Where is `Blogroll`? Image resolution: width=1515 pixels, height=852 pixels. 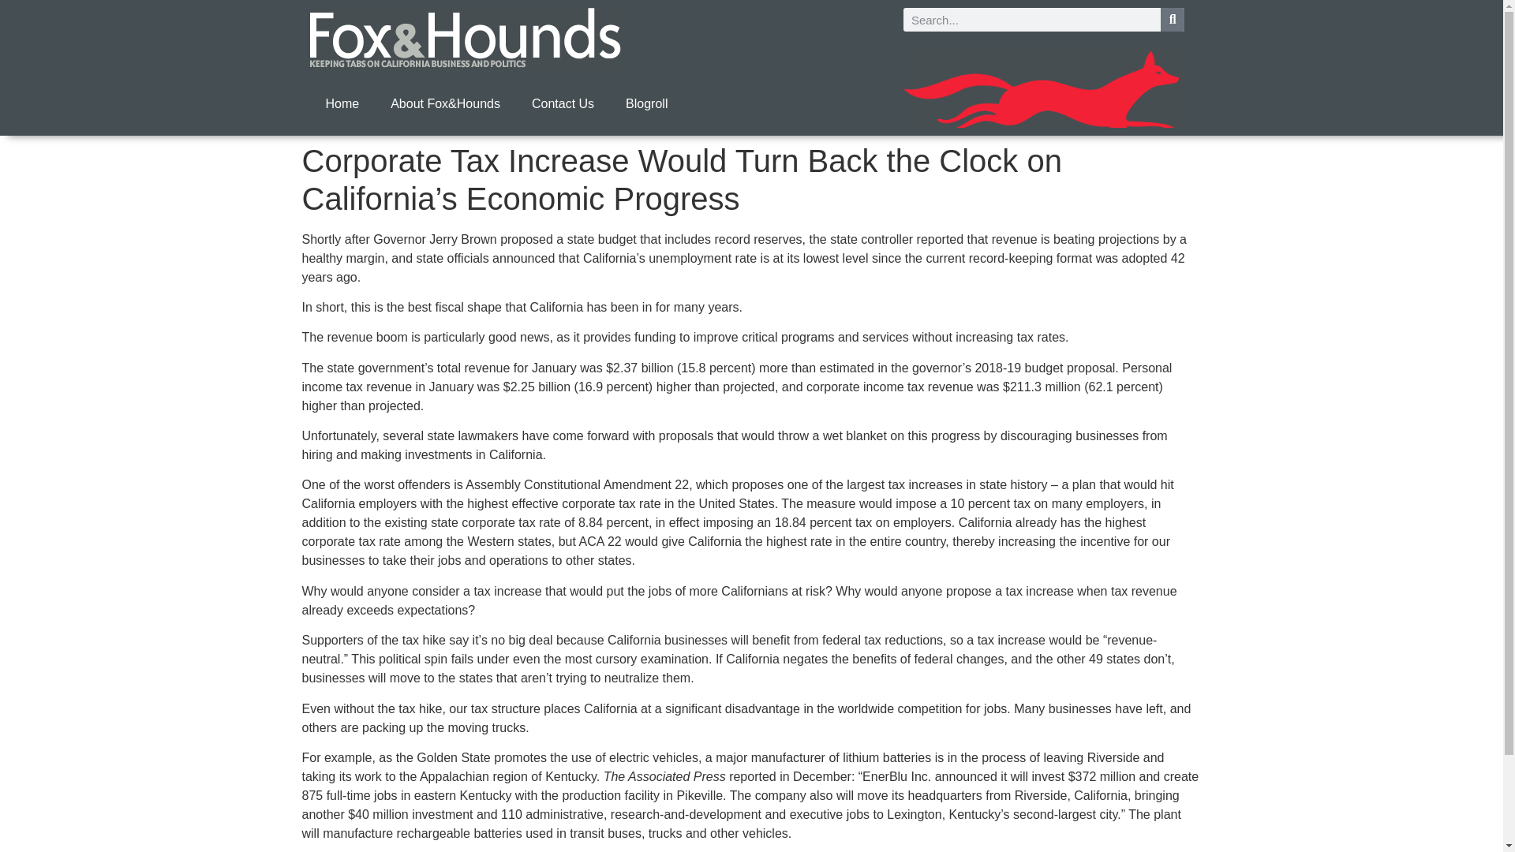 Blogroll is located at coordinates (646, 104).